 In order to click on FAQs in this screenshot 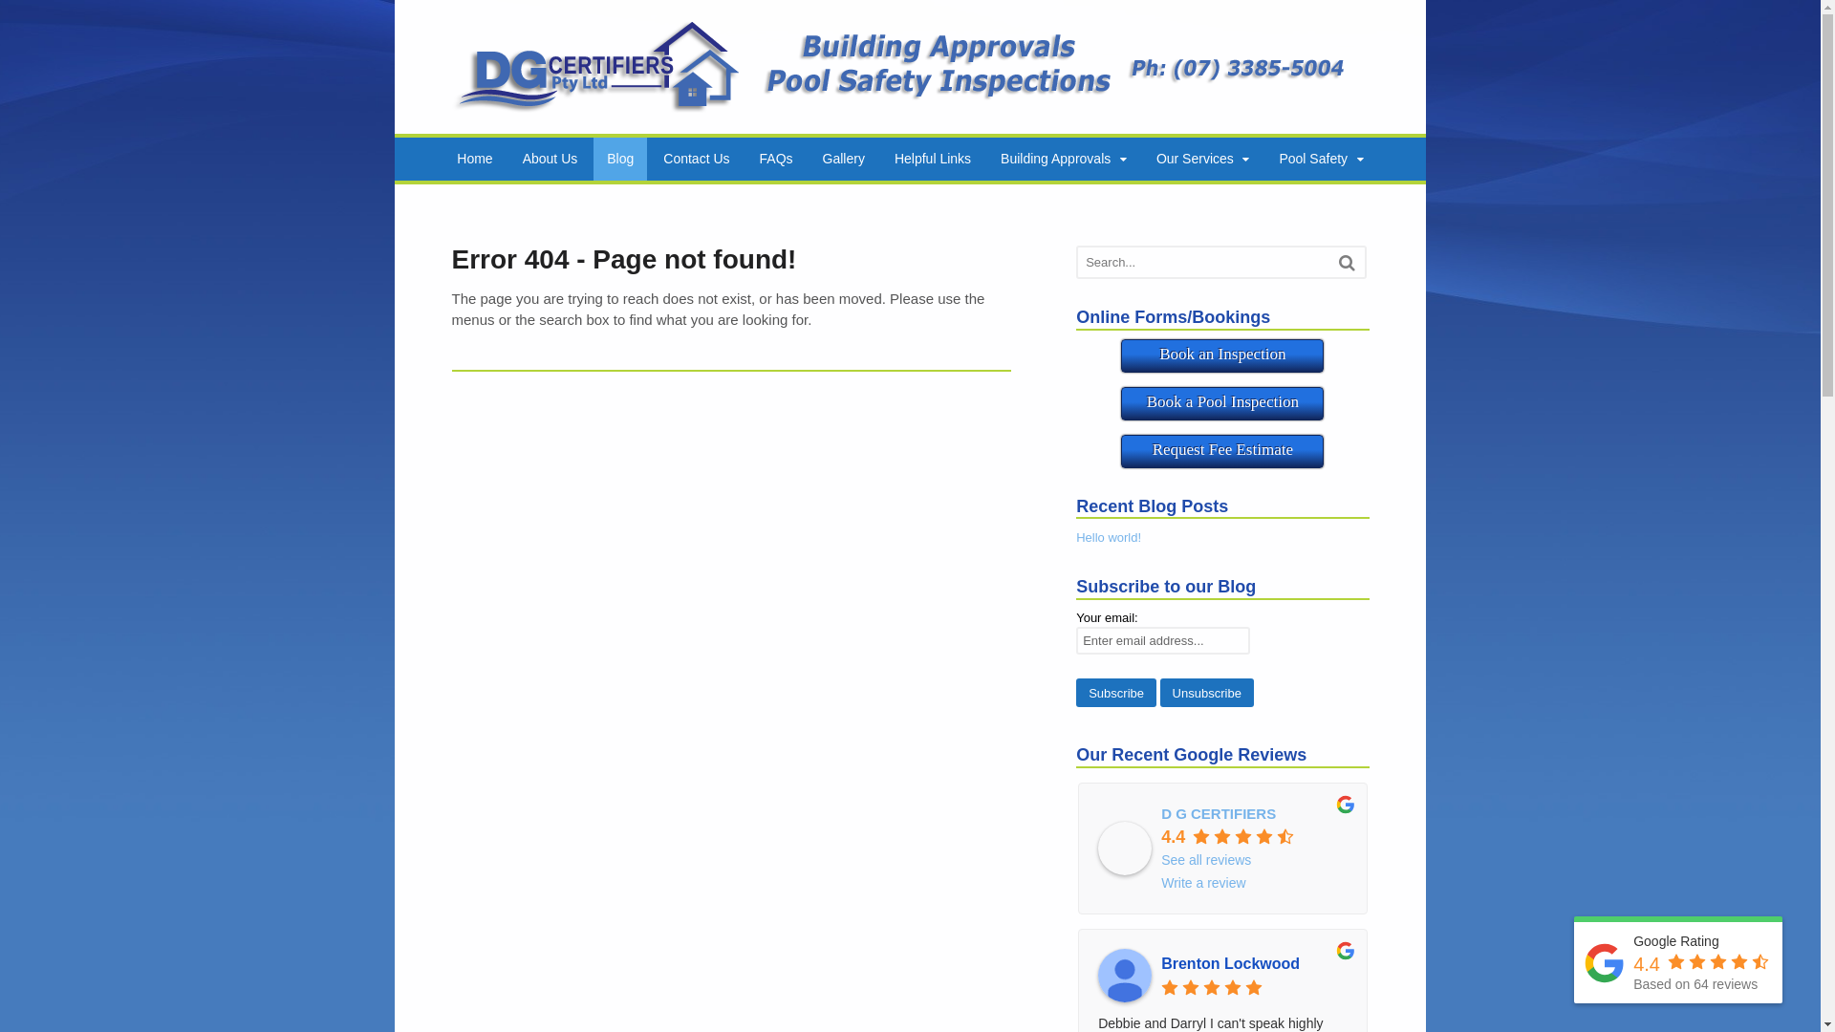, I will do `click(776, 159)`.